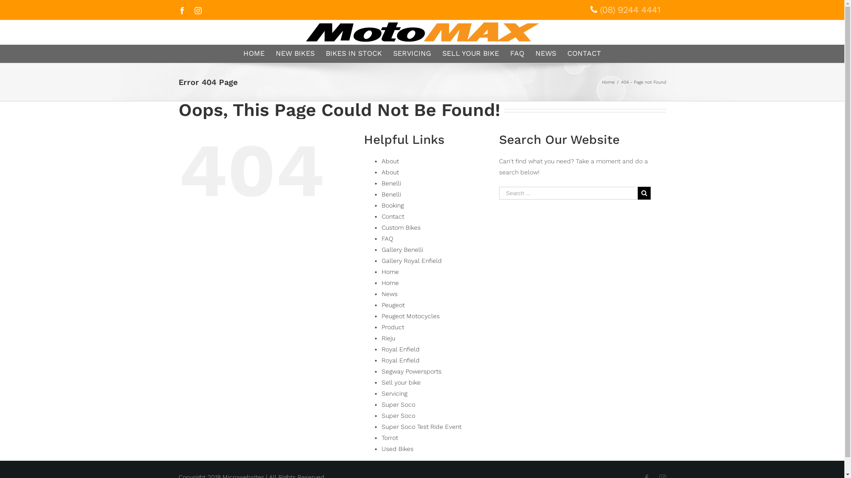 The height and width of the screenshot is (478, 851). What do you see at coordinates (390, 172) in the screenshot?
I see `About` at bounding box center [390, 172].